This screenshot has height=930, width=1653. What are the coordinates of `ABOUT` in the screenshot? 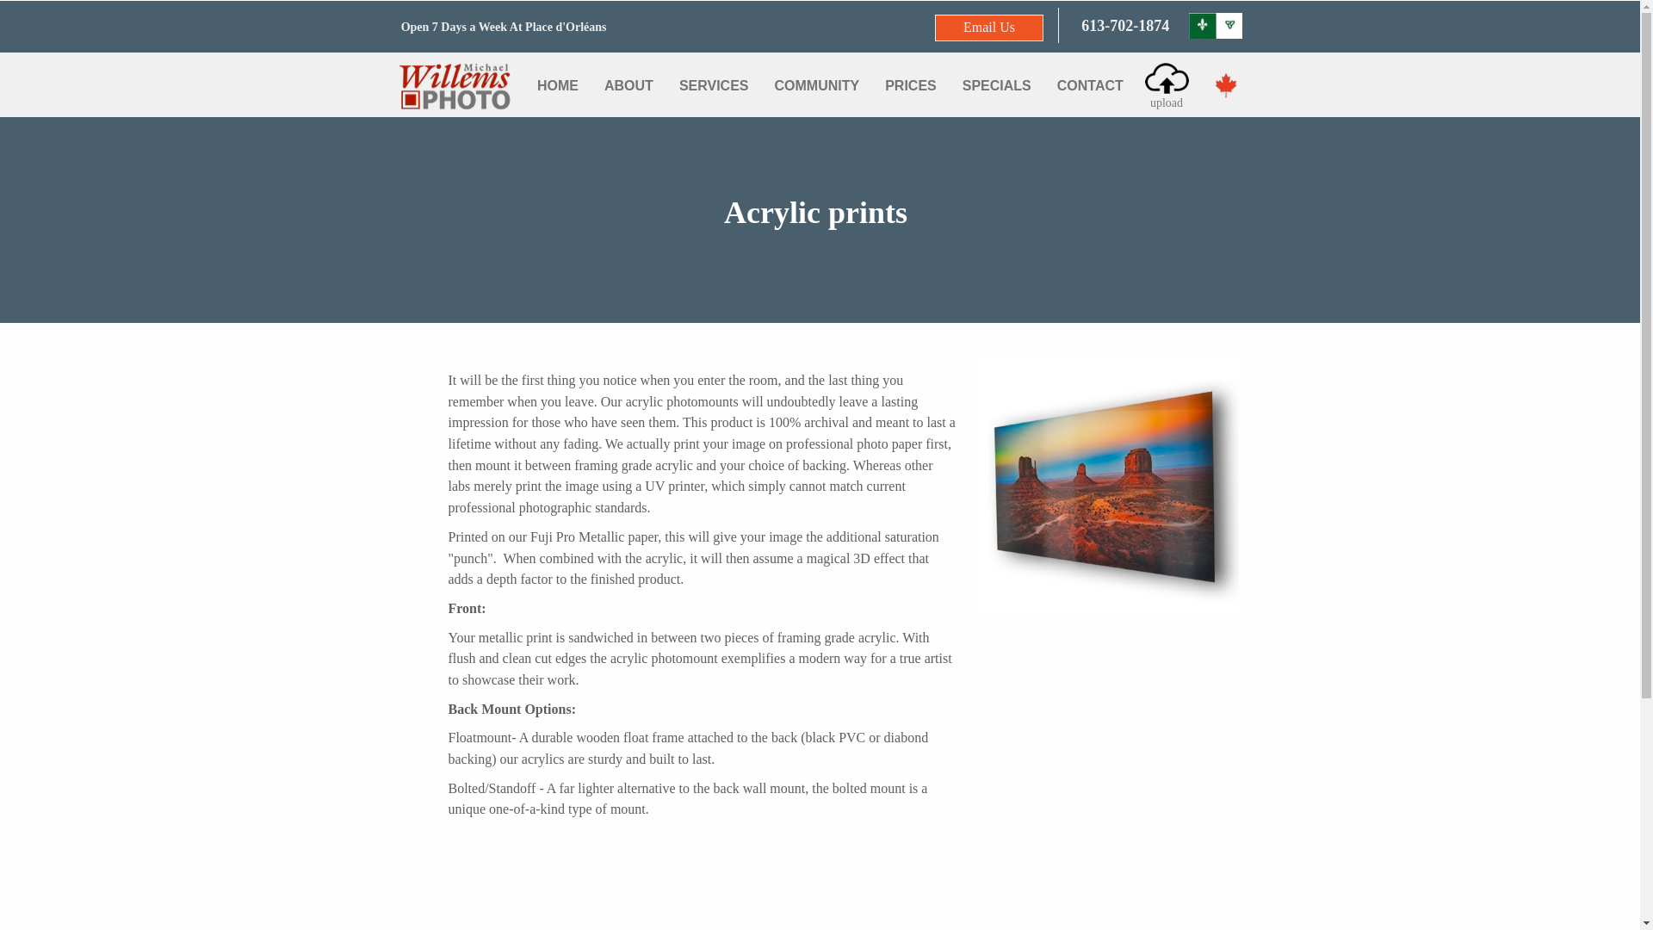 It's located at (628, 85).